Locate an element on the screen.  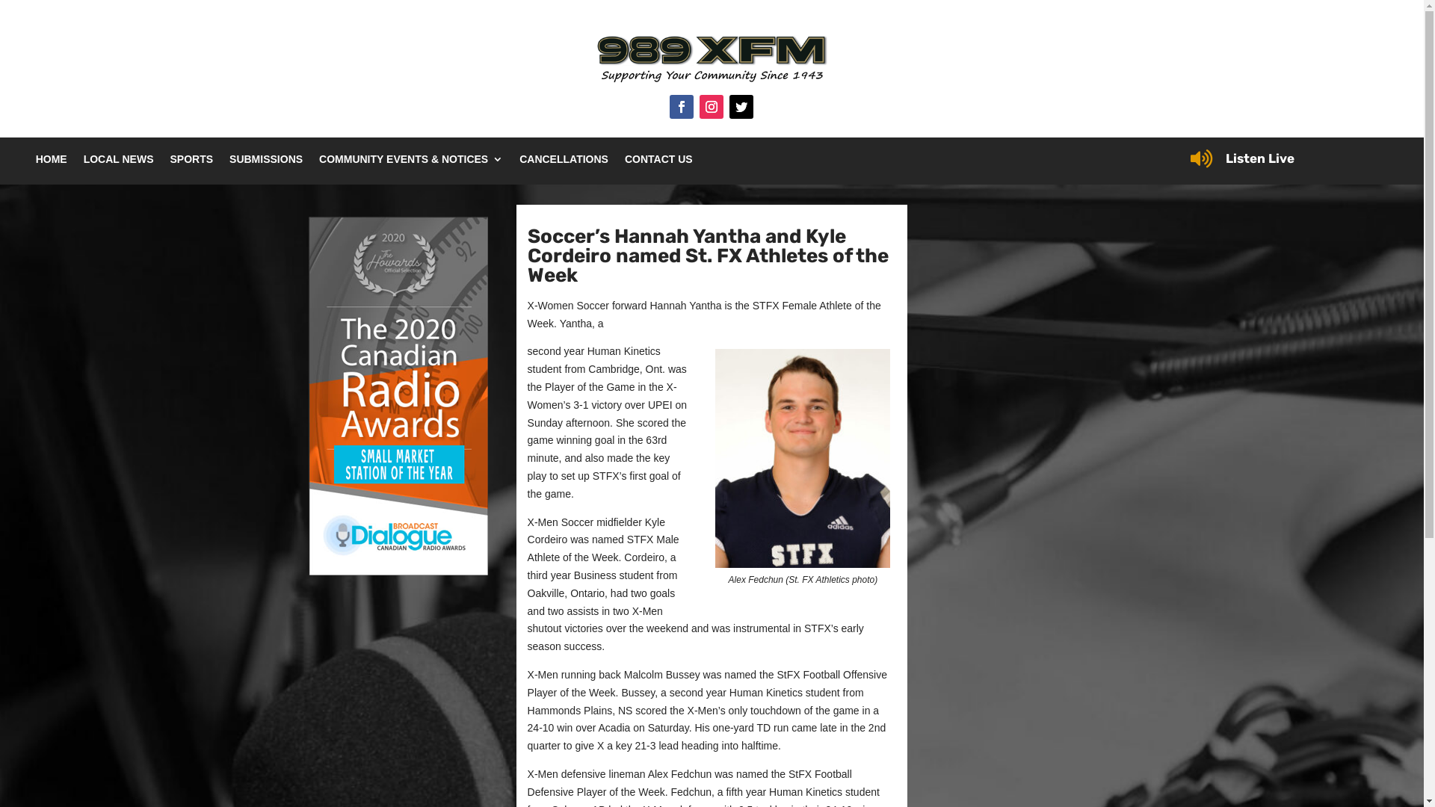
SPORTS is located at coordinates (191, 162).